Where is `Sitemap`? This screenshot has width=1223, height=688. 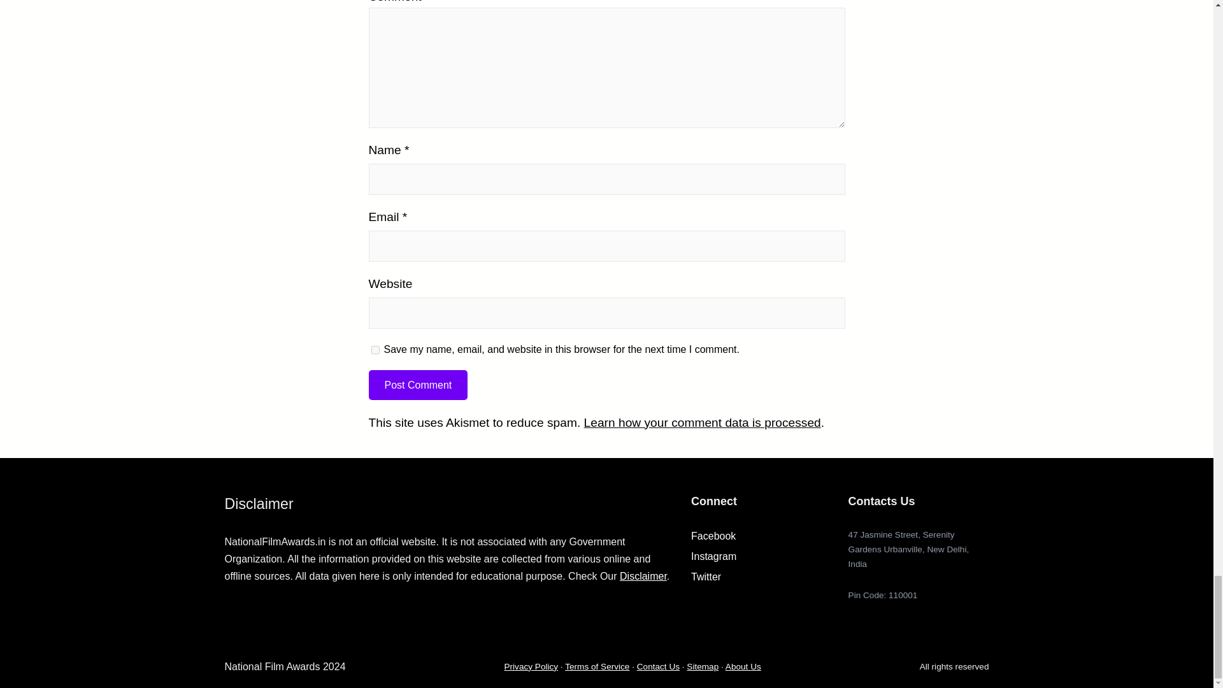
Sitemap is located at coordinates (702, 666).